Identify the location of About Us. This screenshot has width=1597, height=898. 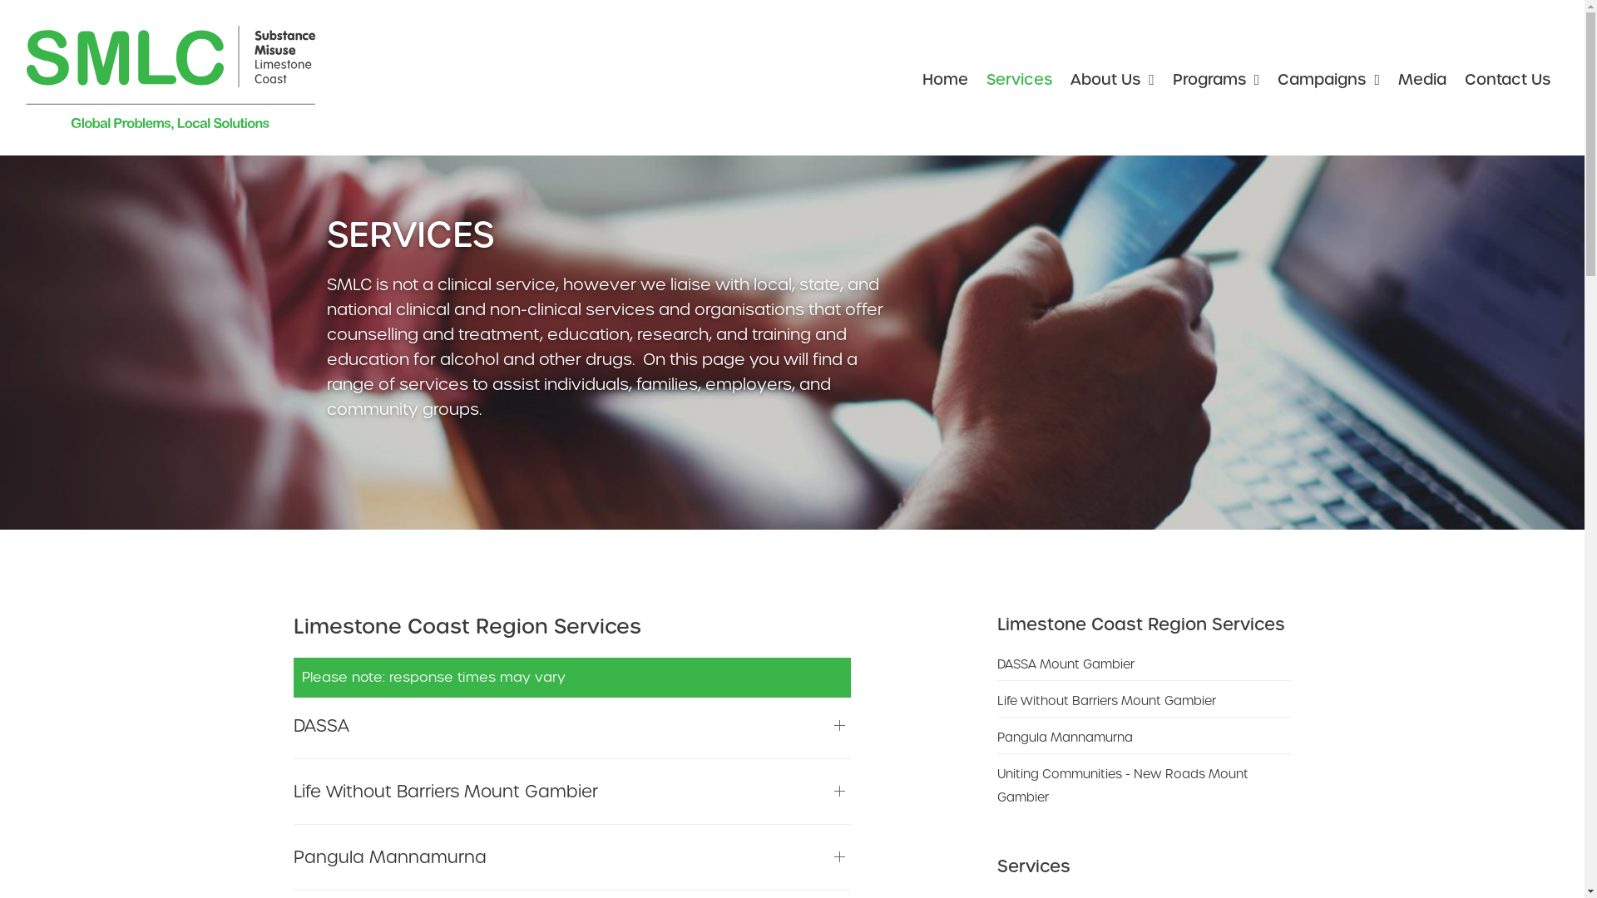
(1113, 80).